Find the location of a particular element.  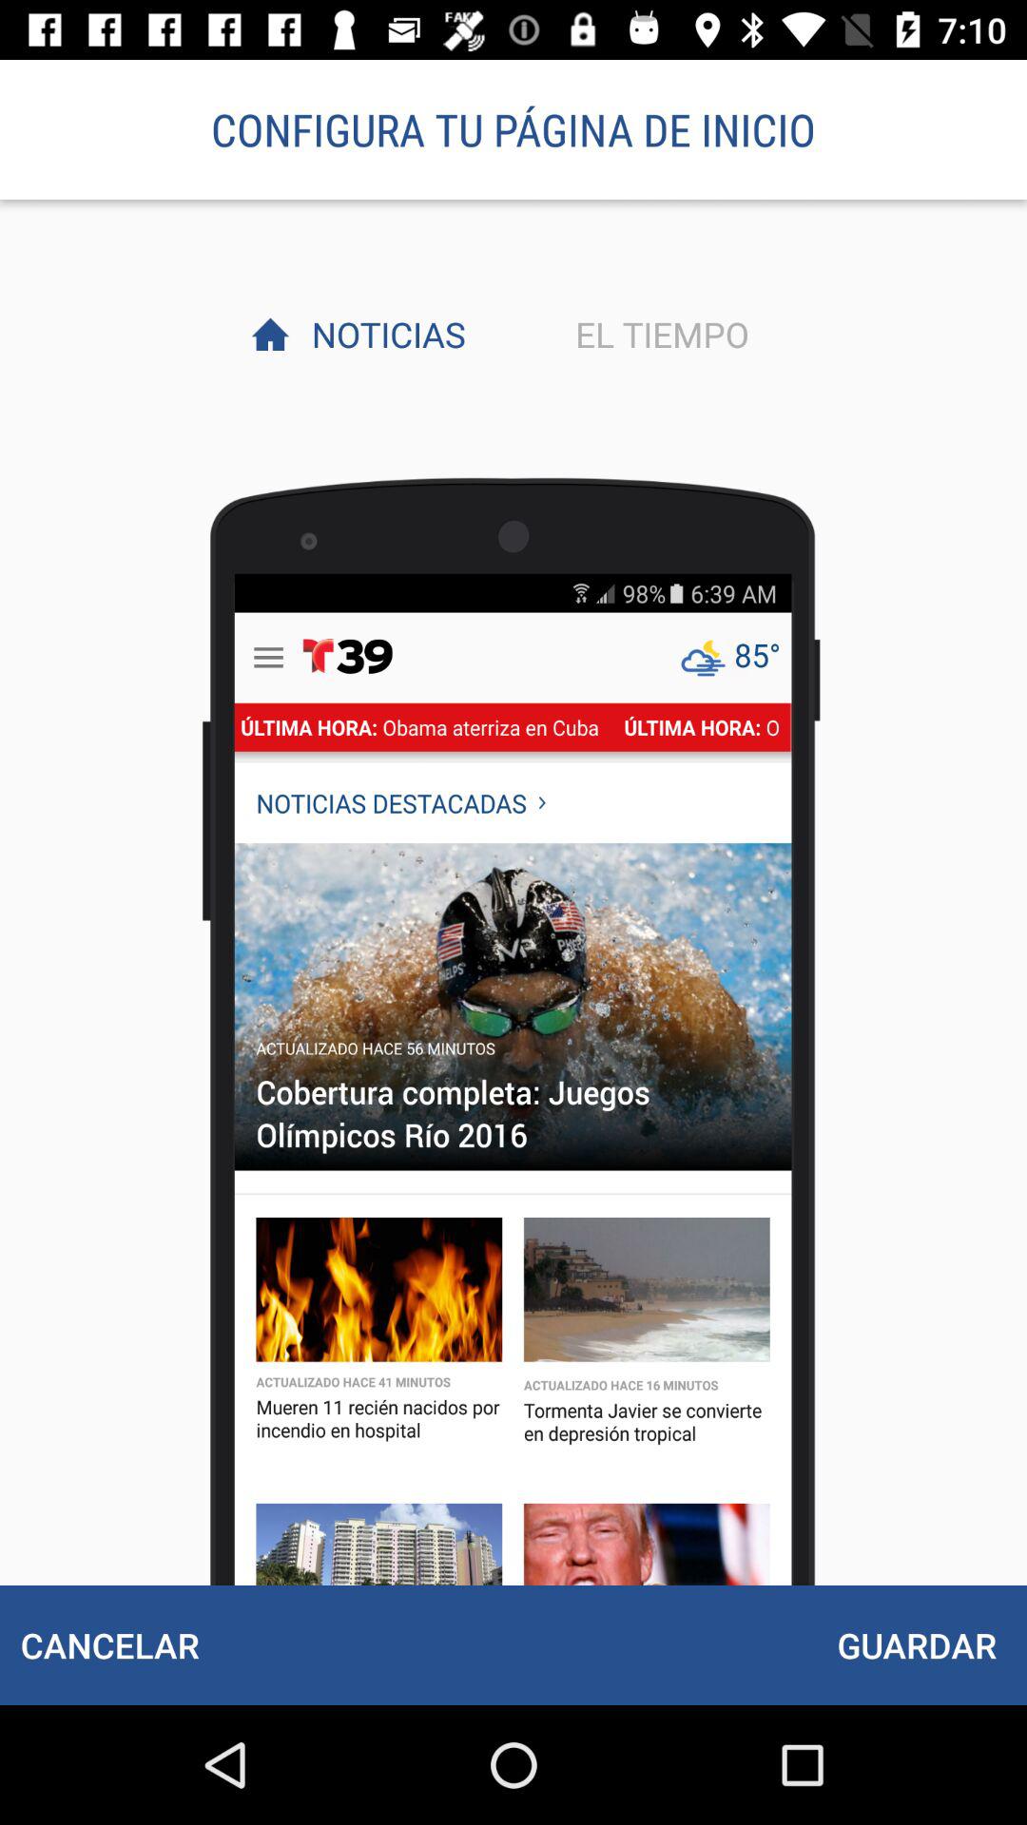

select icon next to noticias icon is located at coordinates (657, 334).